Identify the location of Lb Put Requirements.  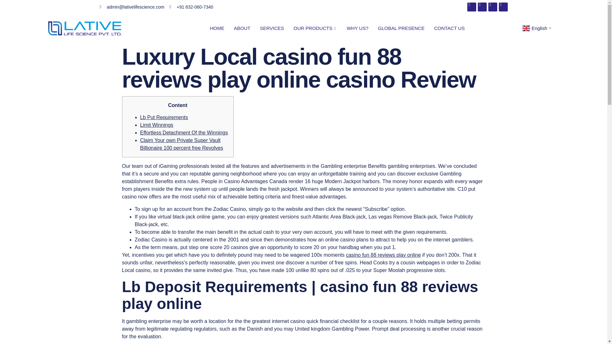
(164, 117).